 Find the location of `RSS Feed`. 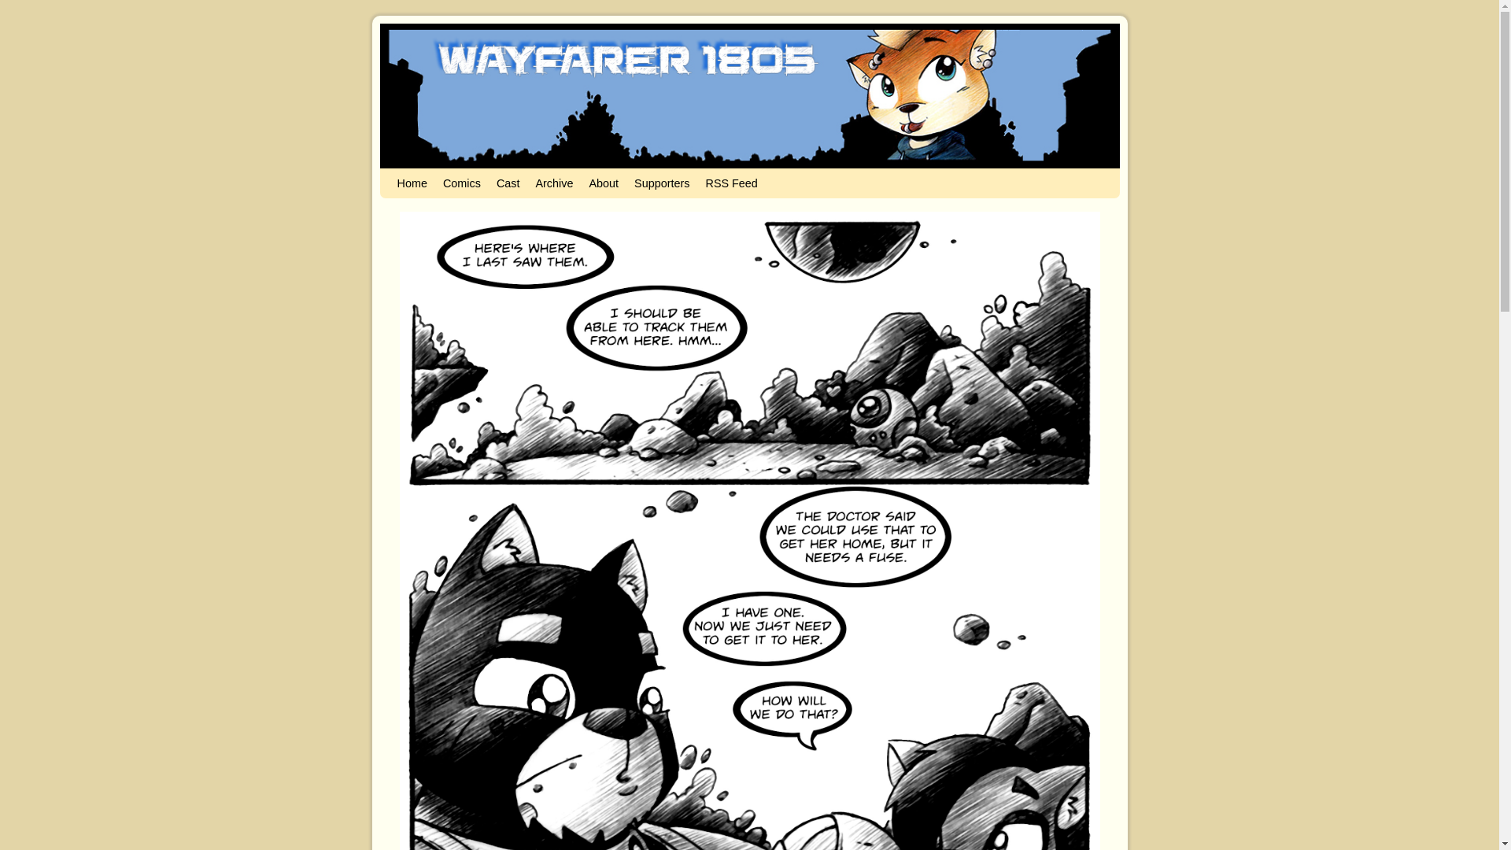

RSS Feed is located at coordinates (730, 183).